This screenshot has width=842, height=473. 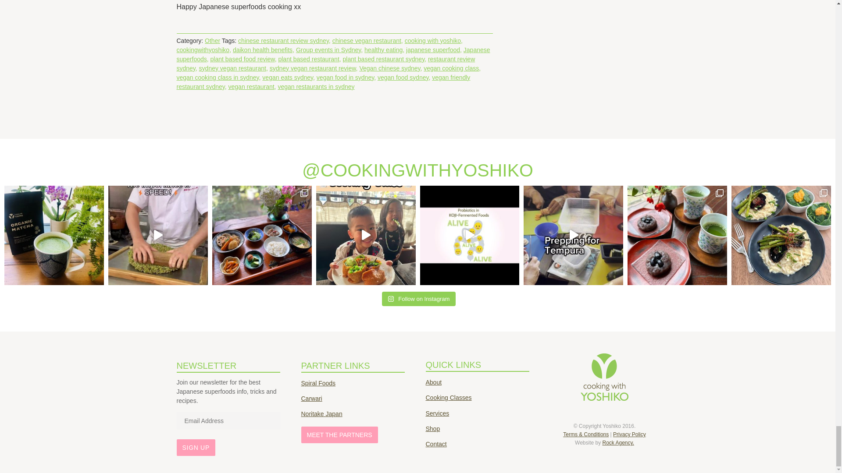 I want to click on Sign Up, so click(x=195, y=448).